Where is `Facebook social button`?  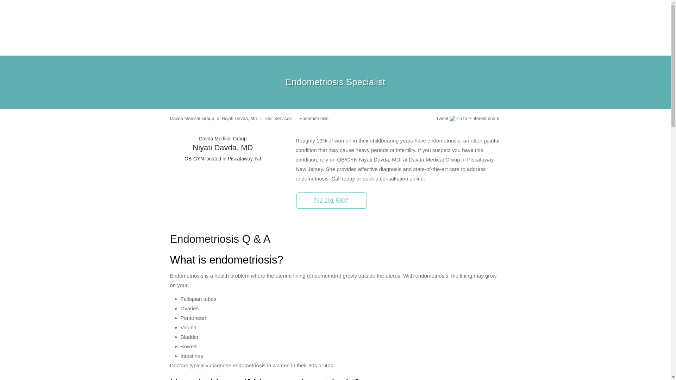 Facebook social button is located at coordinates (408, 119).